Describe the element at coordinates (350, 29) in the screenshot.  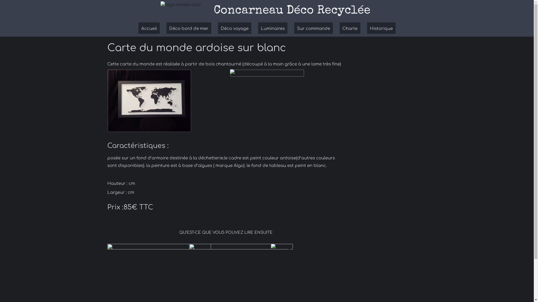
I see `Charte` at that location.